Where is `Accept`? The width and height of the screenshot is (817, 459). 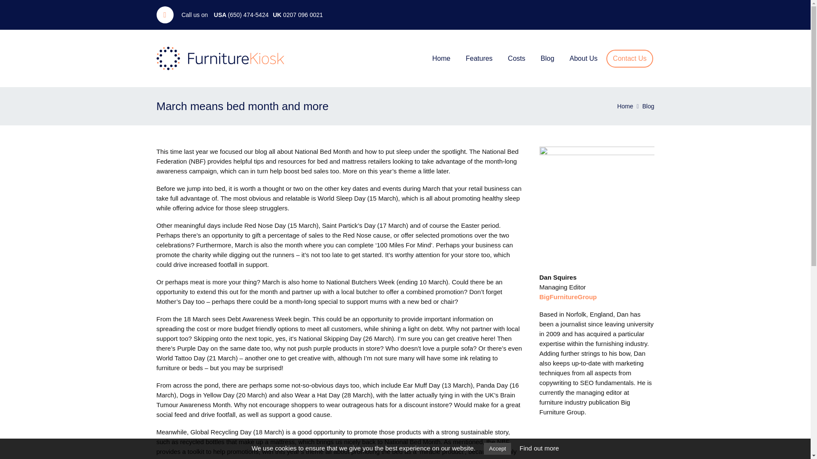
Accept is located at coordinates (497, 449).